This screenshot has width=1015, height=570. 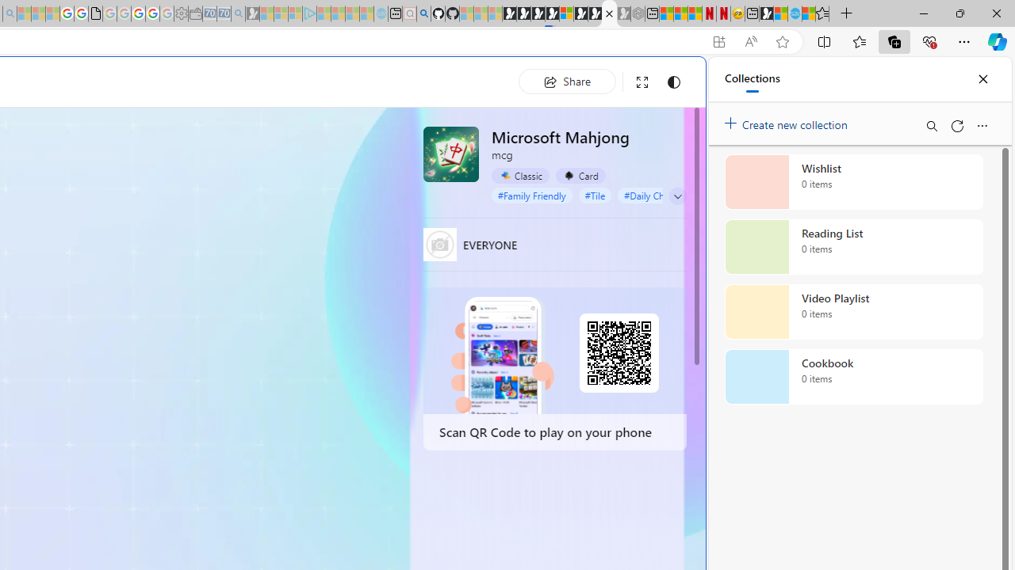 What do you see at coordinates (181, 14) in the screenshot?
I see `Settings - Sleeping` at bounding box center [181, 14].